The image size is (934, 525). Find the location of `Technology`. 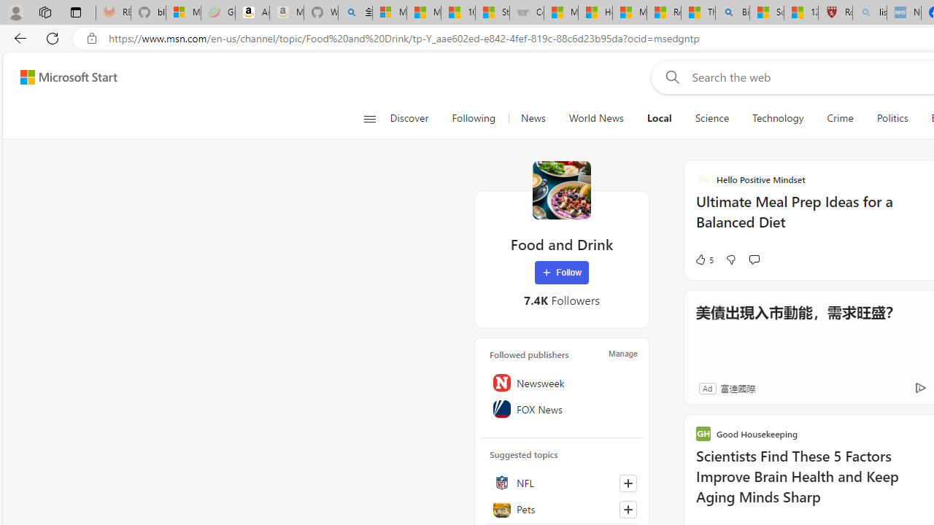

Technology is located at coordinates (778, 118).